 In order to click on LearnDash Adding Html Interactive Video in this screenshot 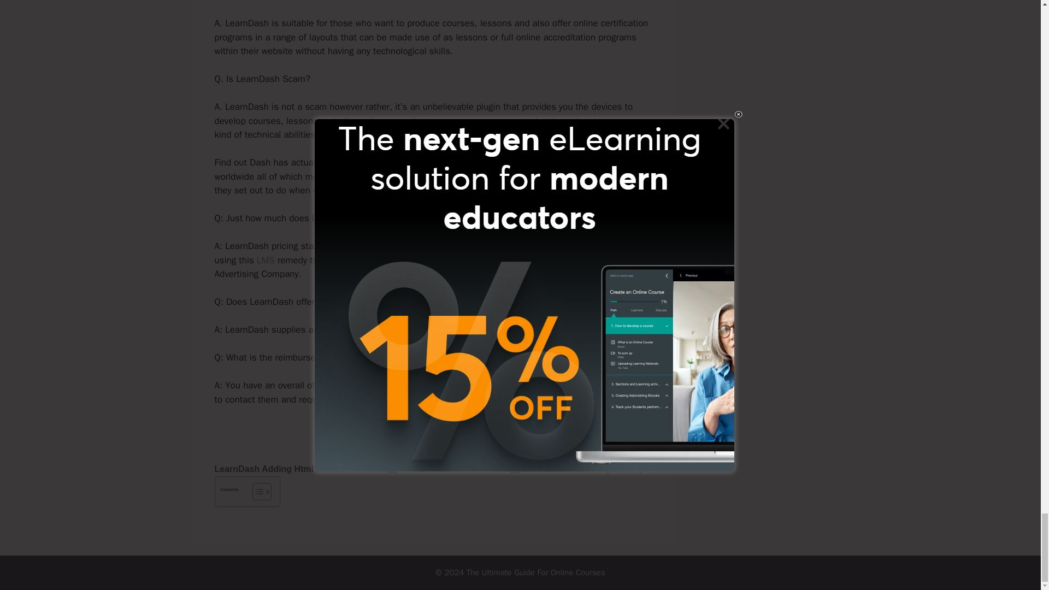, I will do `click(299, 469)`.